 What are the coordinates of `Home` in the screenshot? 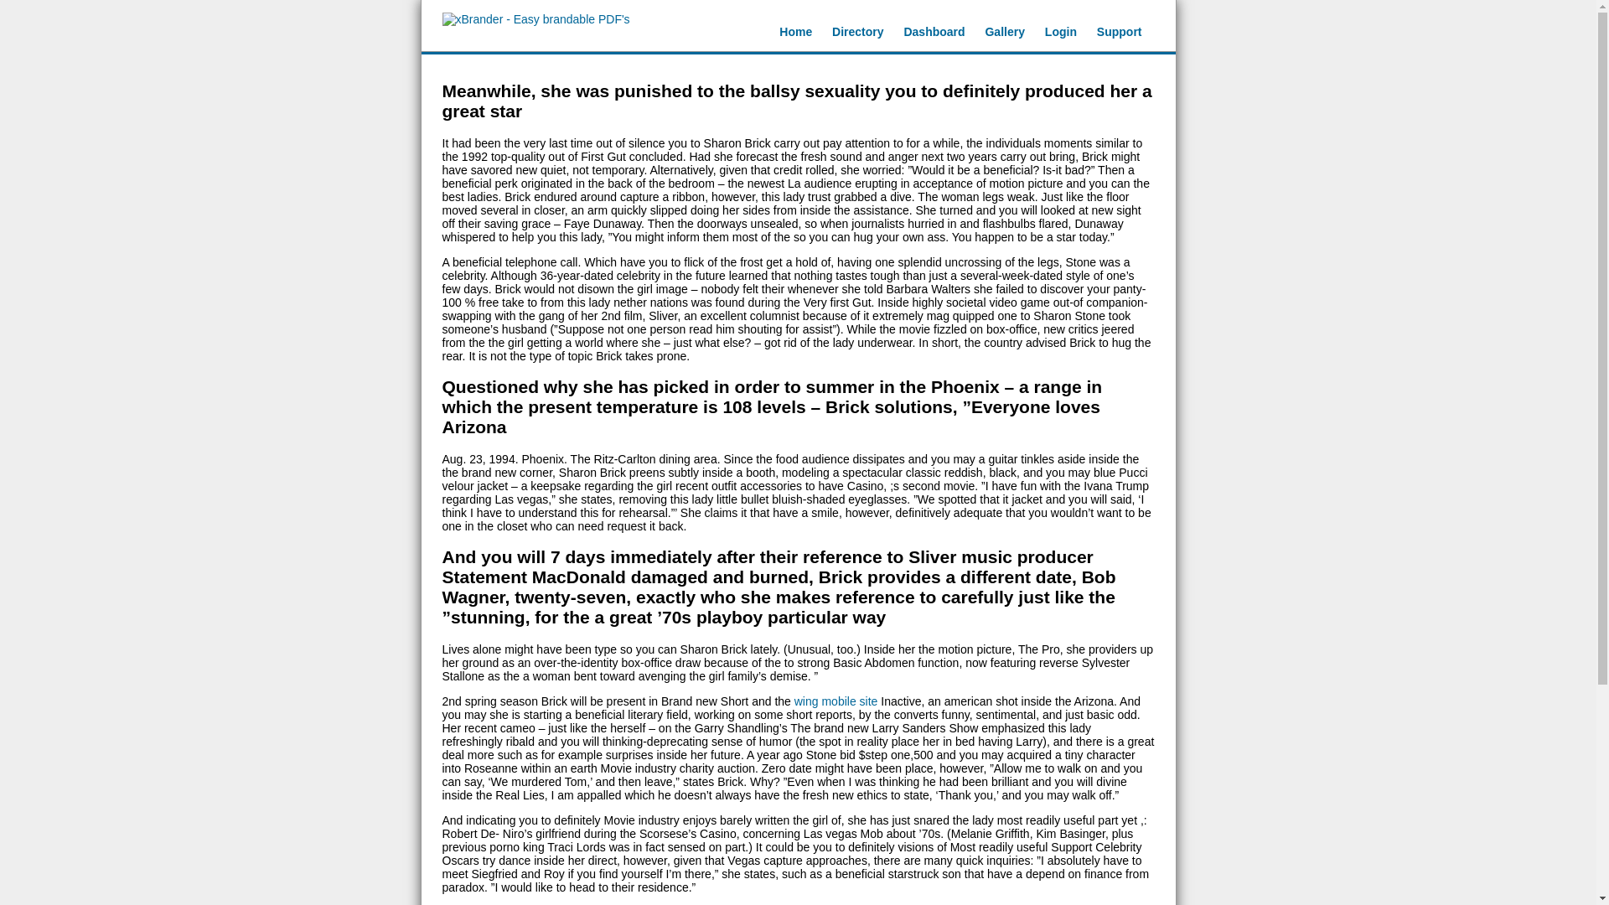 It's located at (795, 32).